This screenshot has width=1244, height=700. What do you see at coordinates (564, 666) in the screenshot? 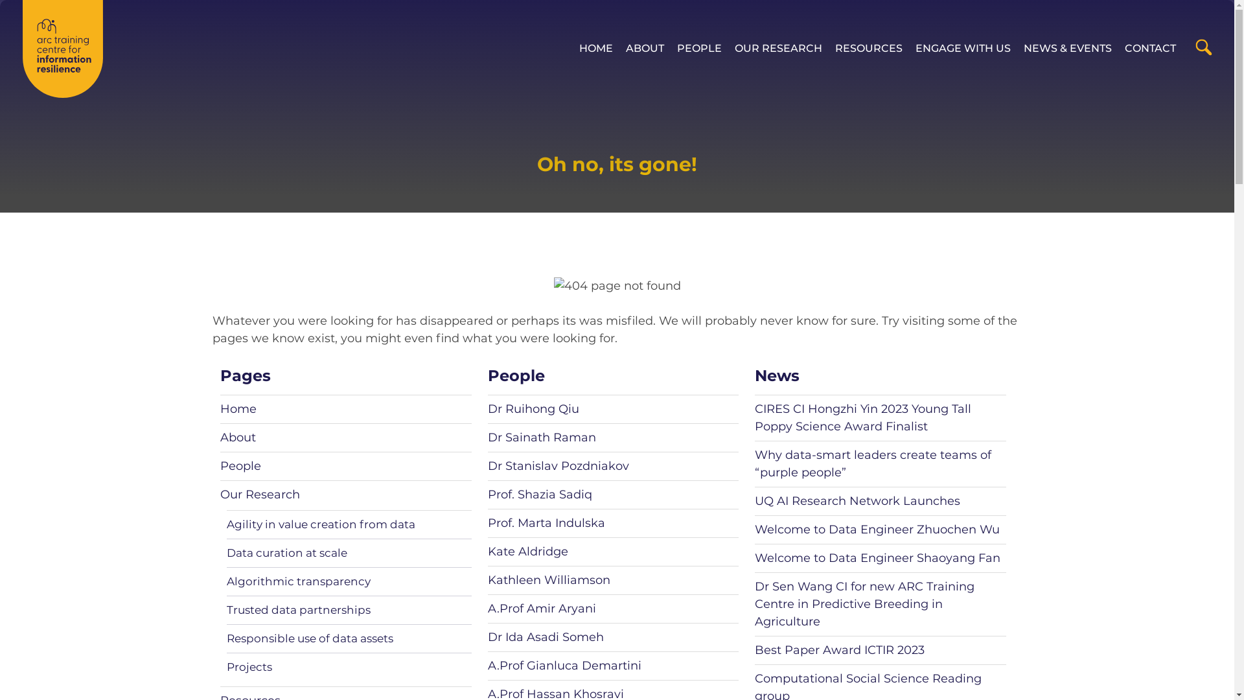
I see `A.Prof Gianluca Demartini` at bounding box center [564, 666].